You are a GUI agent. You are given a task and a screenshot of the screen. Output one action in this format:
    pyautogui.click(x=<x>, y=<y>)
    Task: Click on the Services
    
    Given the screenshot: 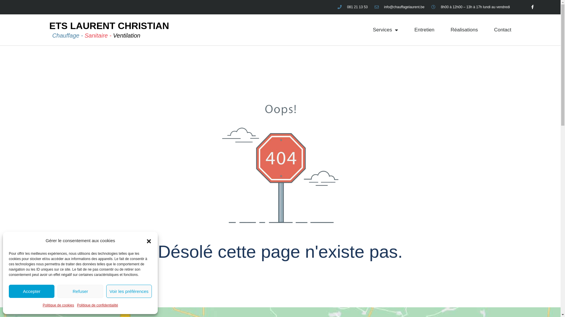 What is the action you would take?
    pyautogui.click(x=385, y=30)
    